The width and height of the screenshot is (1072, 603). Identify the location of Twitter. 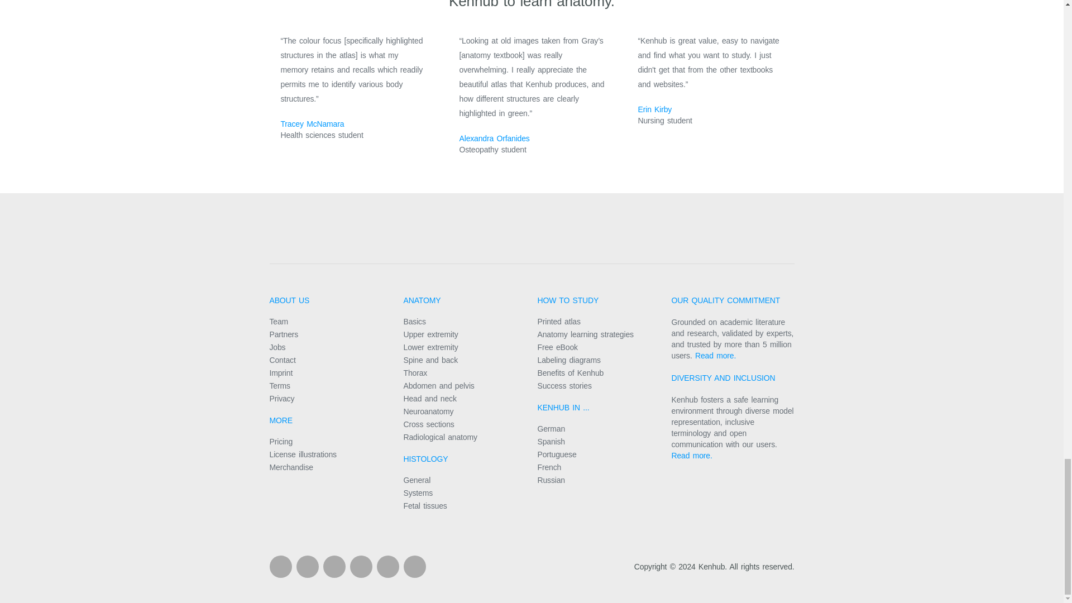
(387, 566).